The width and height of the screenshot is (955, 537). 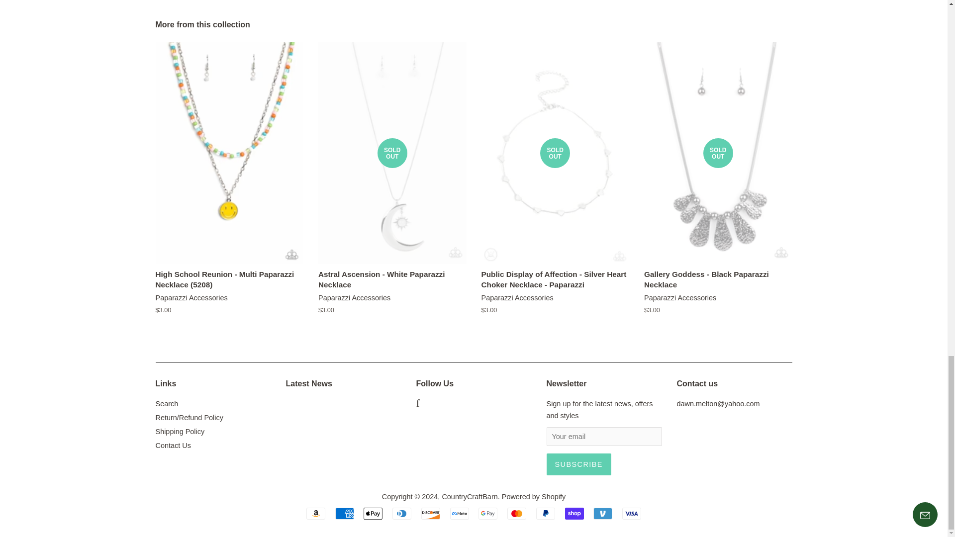 What do you see at coordinates (632, 513) in the screenshot?
I see `Visa` at bounding box center [632, 513].